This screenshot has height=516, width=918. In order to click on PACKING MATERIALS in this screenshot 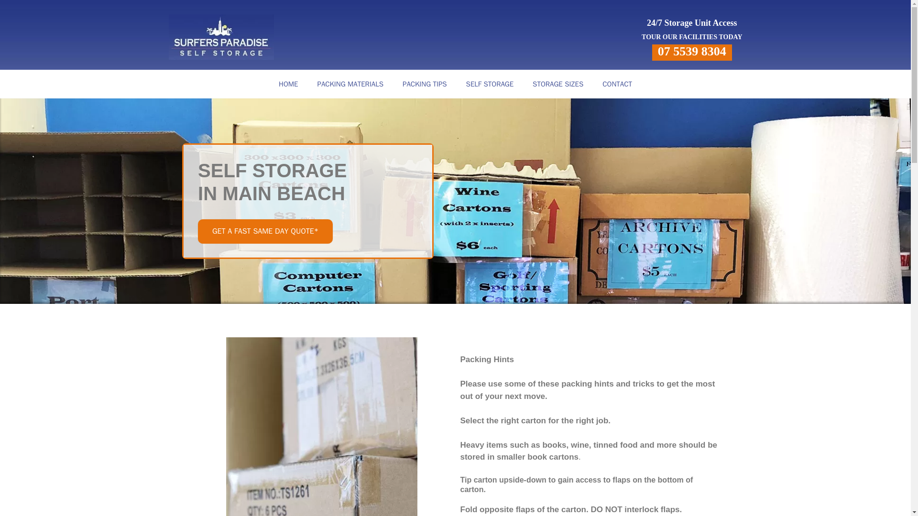, I will do `click(350, 84)`.